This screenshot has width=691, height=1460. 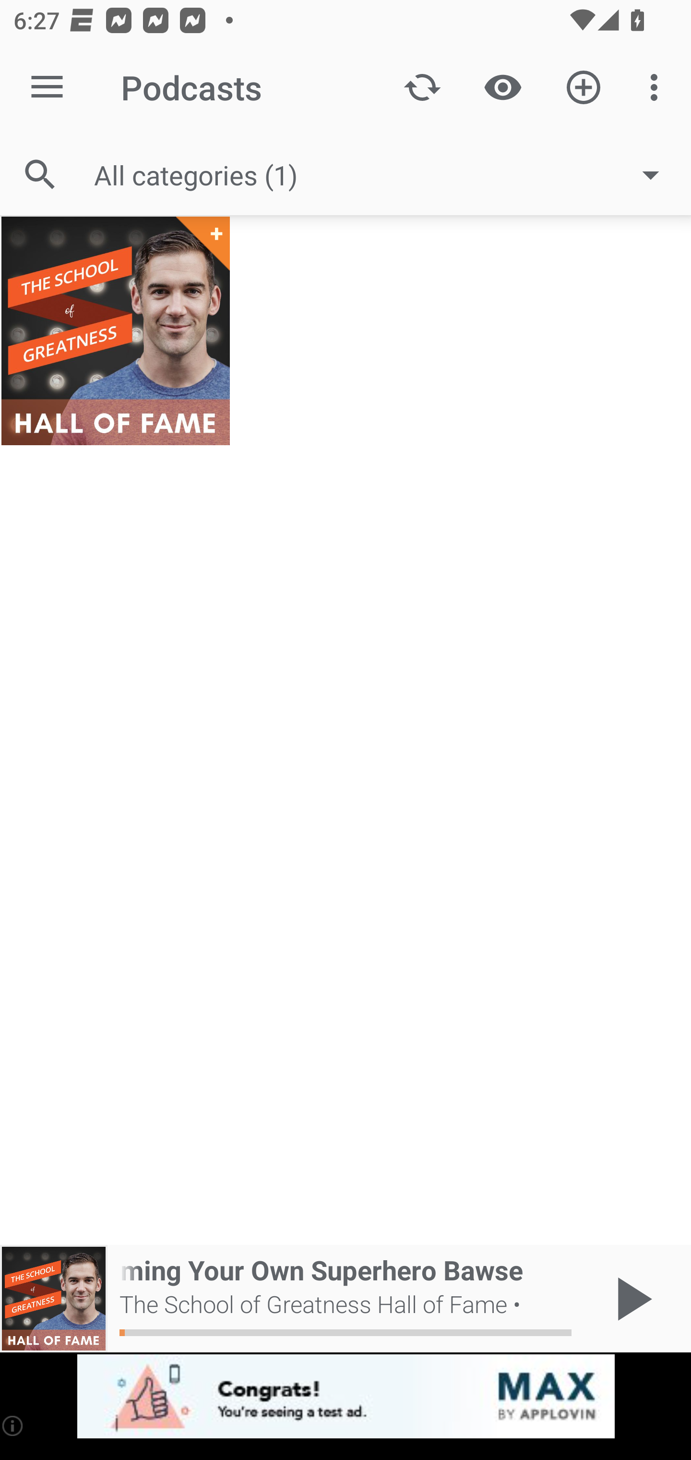 What do you see at coordinates (13, 1425) in the screenshot?
I see `(i)` at bounding box center [13, 1425].